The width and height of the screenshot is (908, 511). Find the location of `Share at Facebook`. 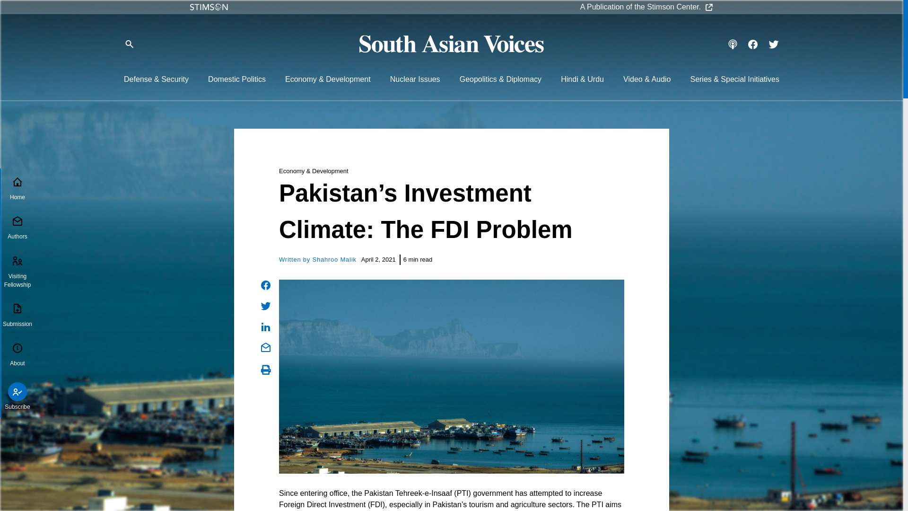

Share at Facebook is located at coordinates (266, 285).